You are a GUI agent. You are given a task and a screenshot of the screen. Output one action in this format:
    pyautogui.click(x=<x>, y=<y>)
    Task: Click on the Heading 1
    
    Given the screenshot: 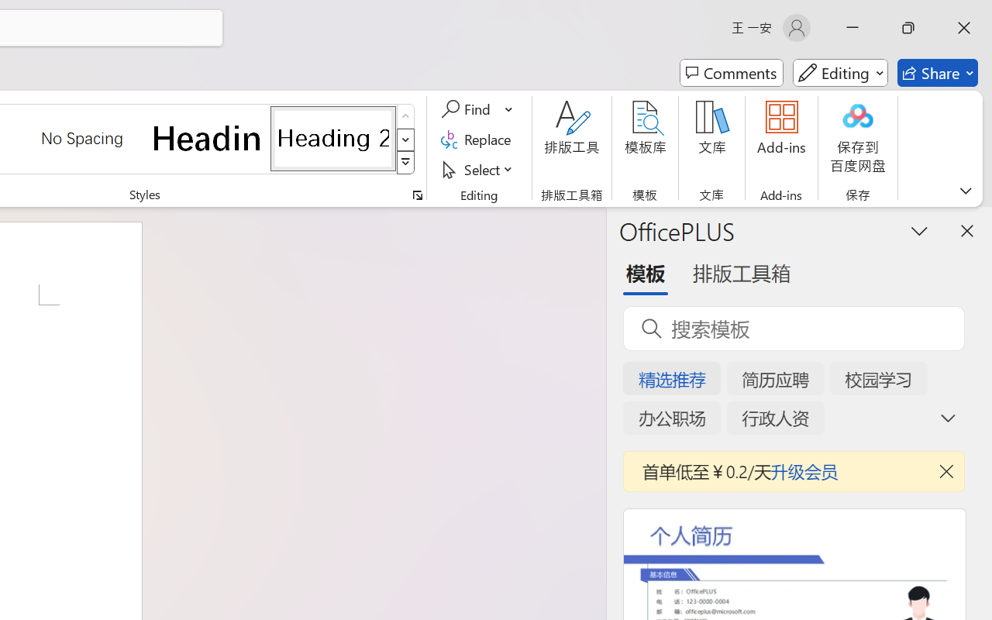 What is the action you would take?
    pyautogui.click(x=208, y=138)
    